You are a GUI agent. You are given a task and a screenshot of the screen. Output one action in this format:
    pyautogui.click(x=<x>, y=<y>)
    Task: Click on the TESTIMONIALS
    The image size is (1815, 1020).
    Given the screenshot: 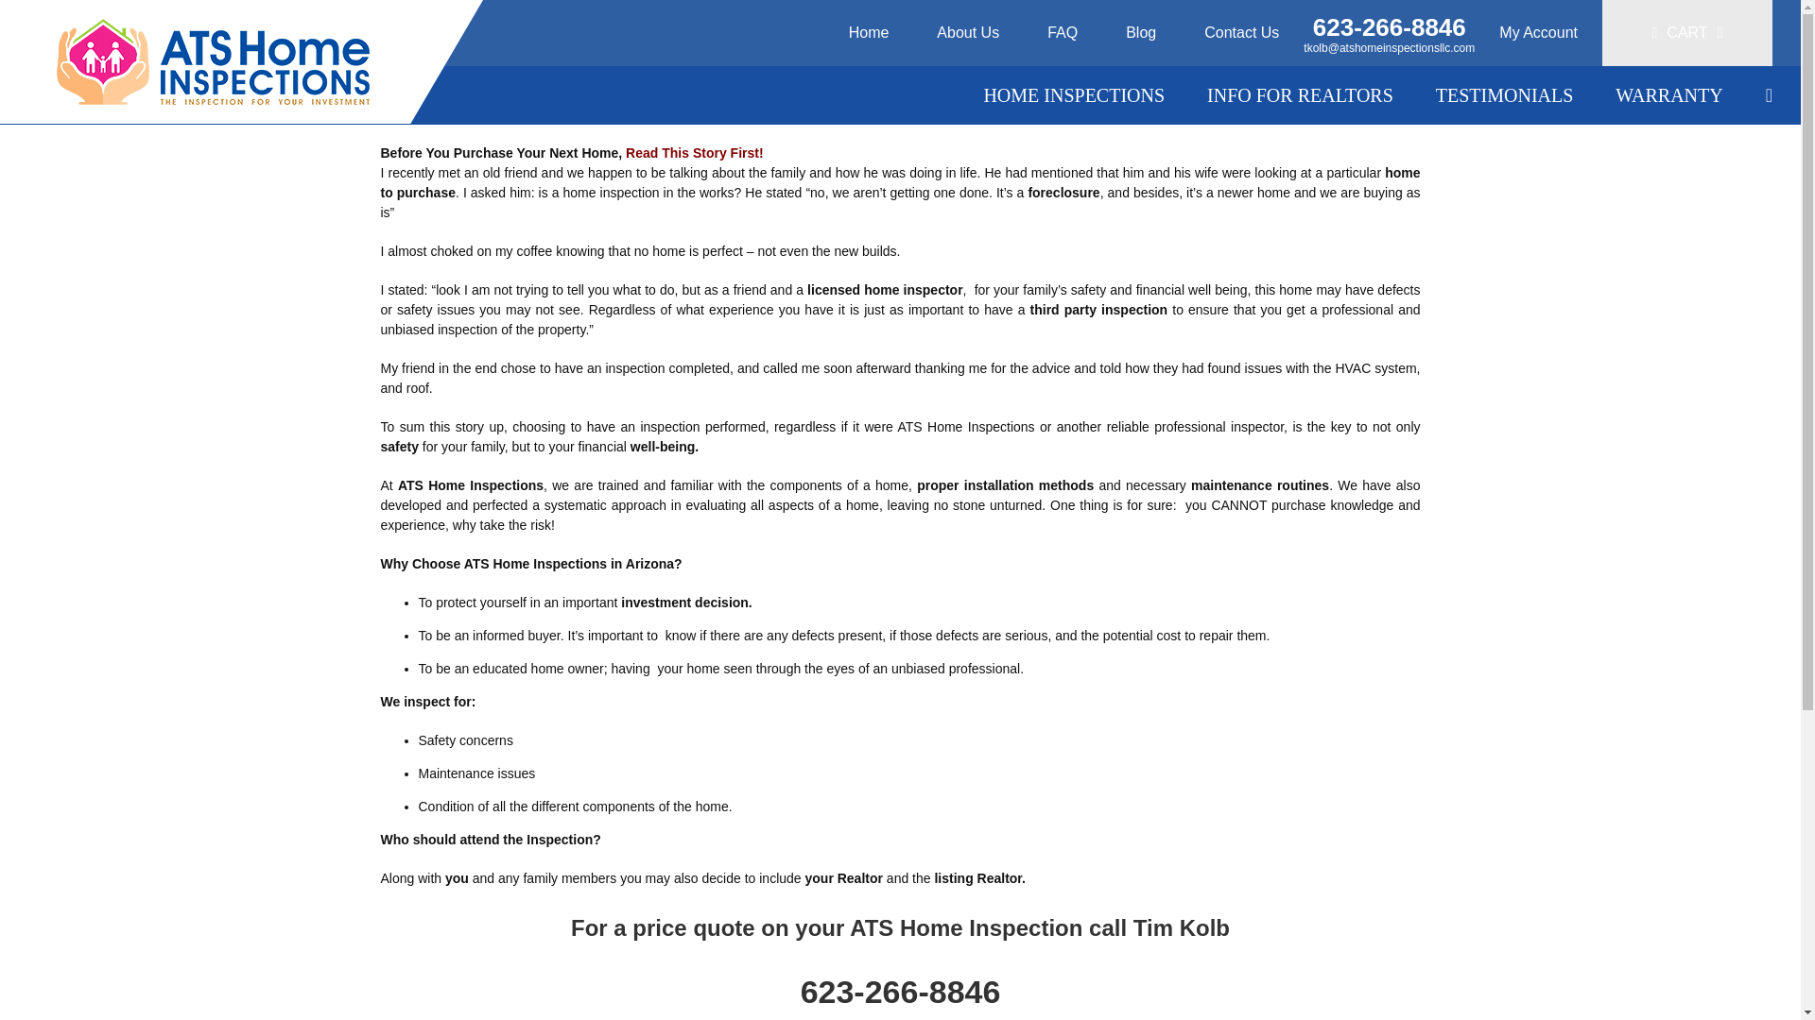 What is the action you would take?
    pyautogui.click(x=1504, y=94)
    